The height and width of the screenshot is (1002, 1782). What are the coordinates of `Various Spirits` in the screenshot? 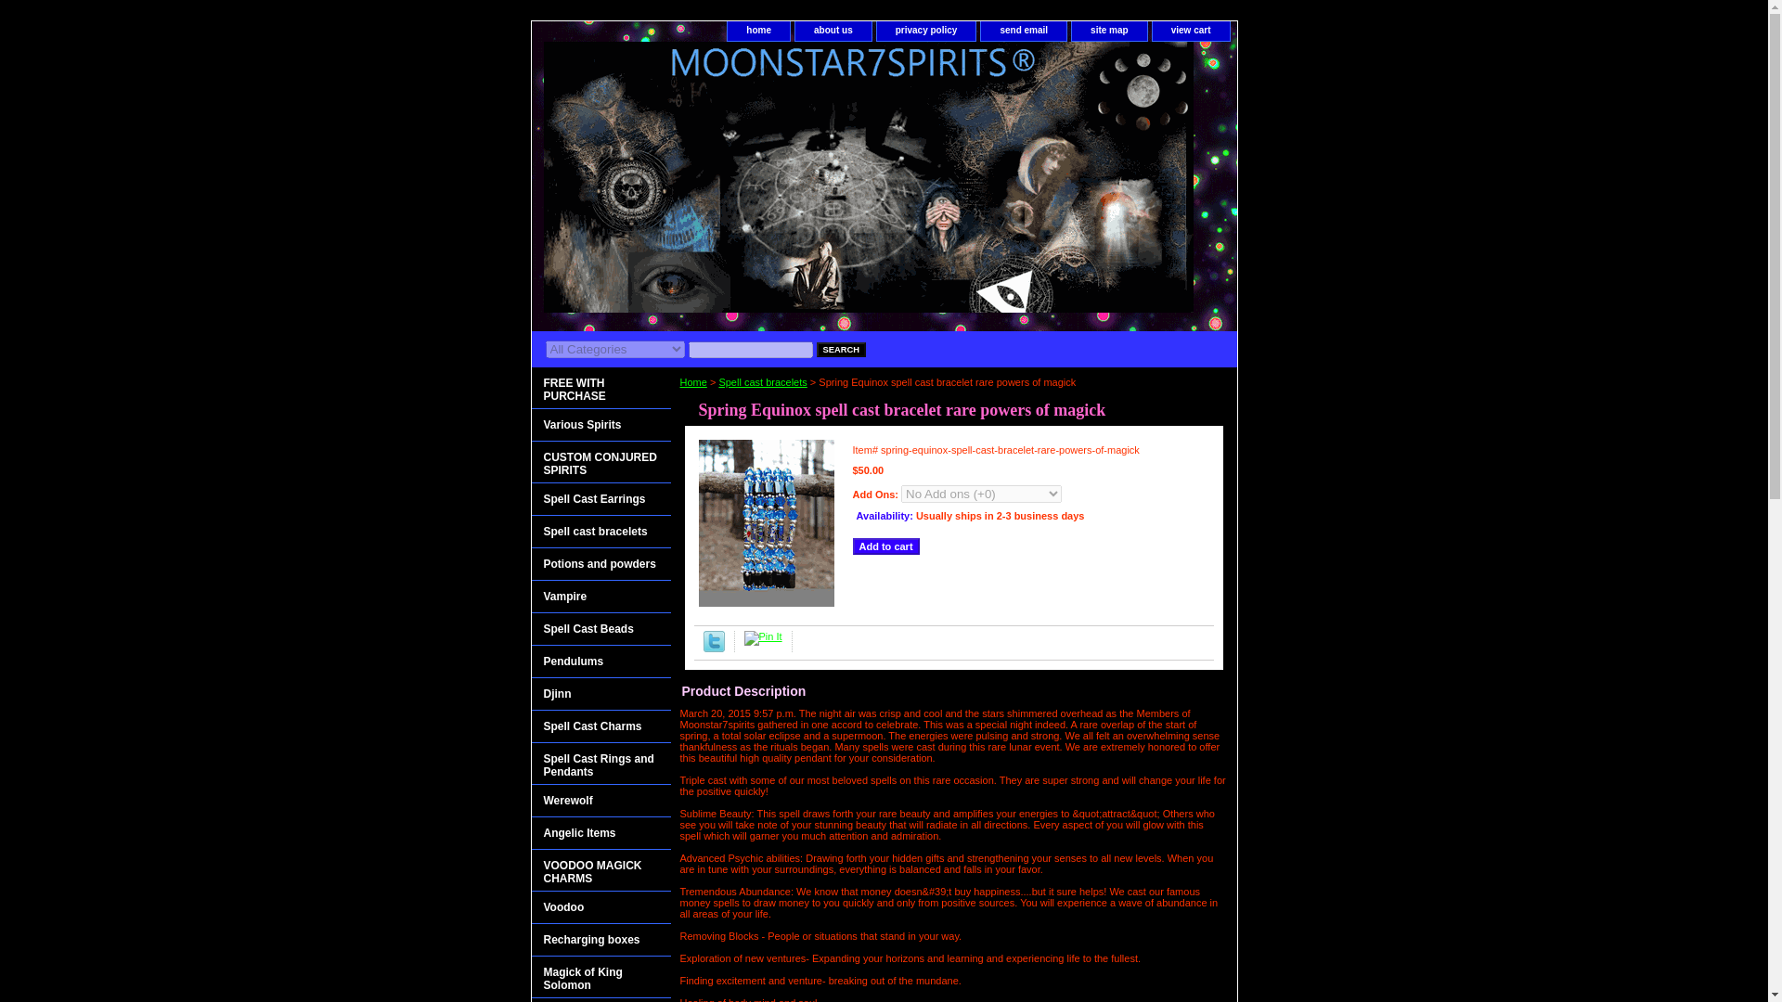 It's located at (600, 425).